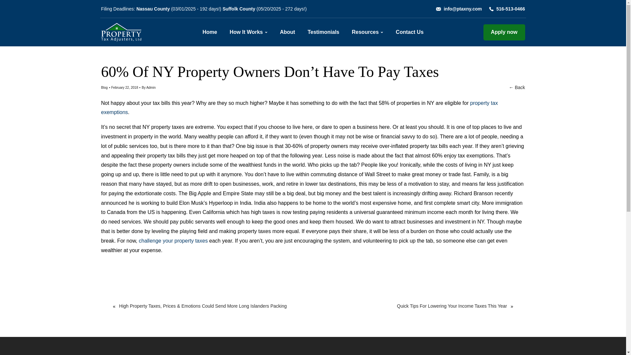 Image resolution: width=631 pixels, height=355 pixels. I want to click on How It Works, so click(246, 32).